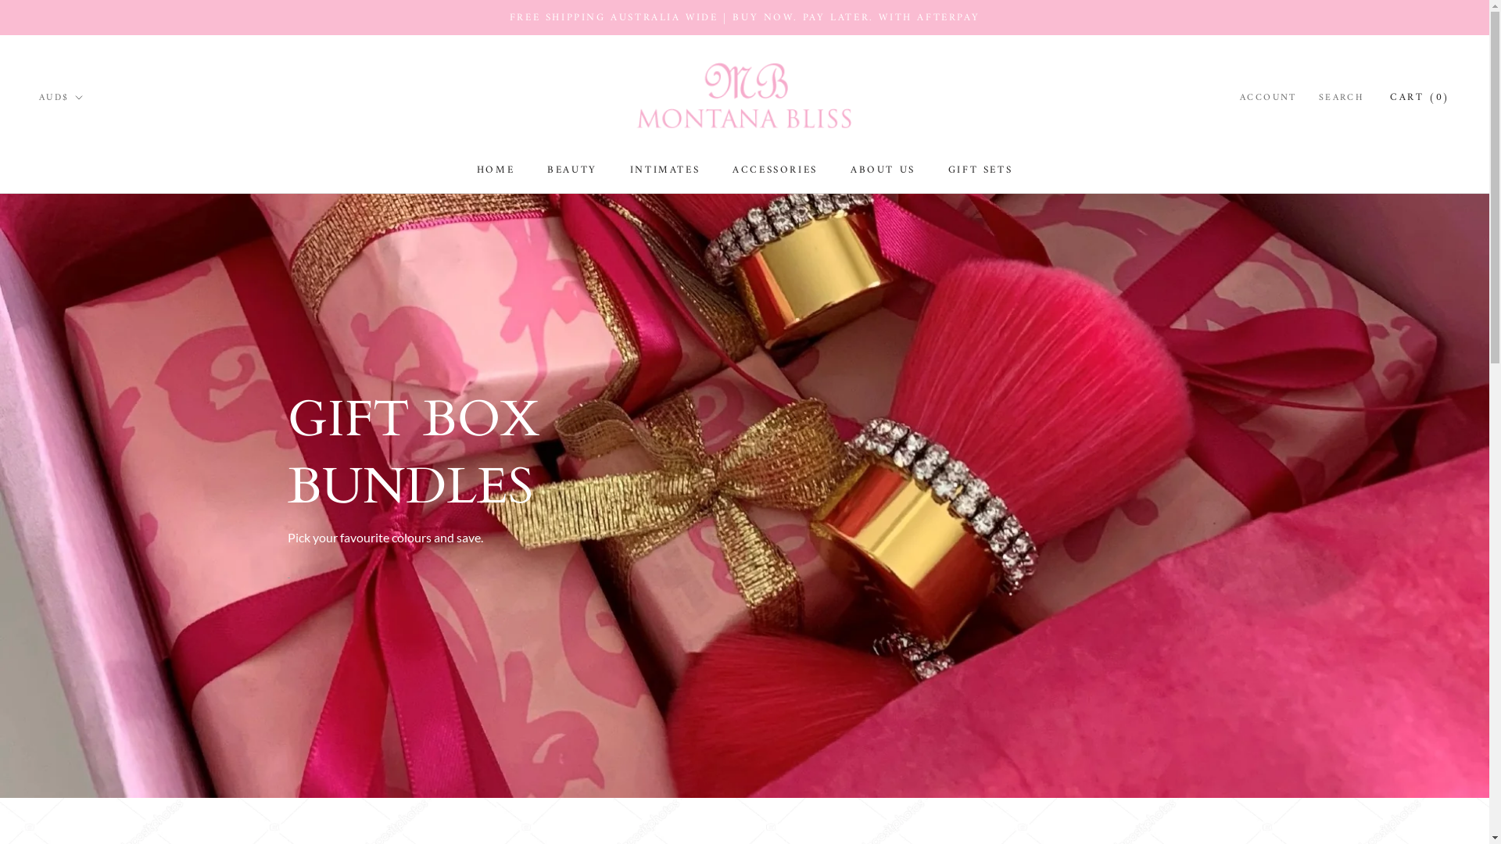  What do you see at coordinates (92, 273) in the screenshot?
I see `AWG` at bounding box center [92, 273].